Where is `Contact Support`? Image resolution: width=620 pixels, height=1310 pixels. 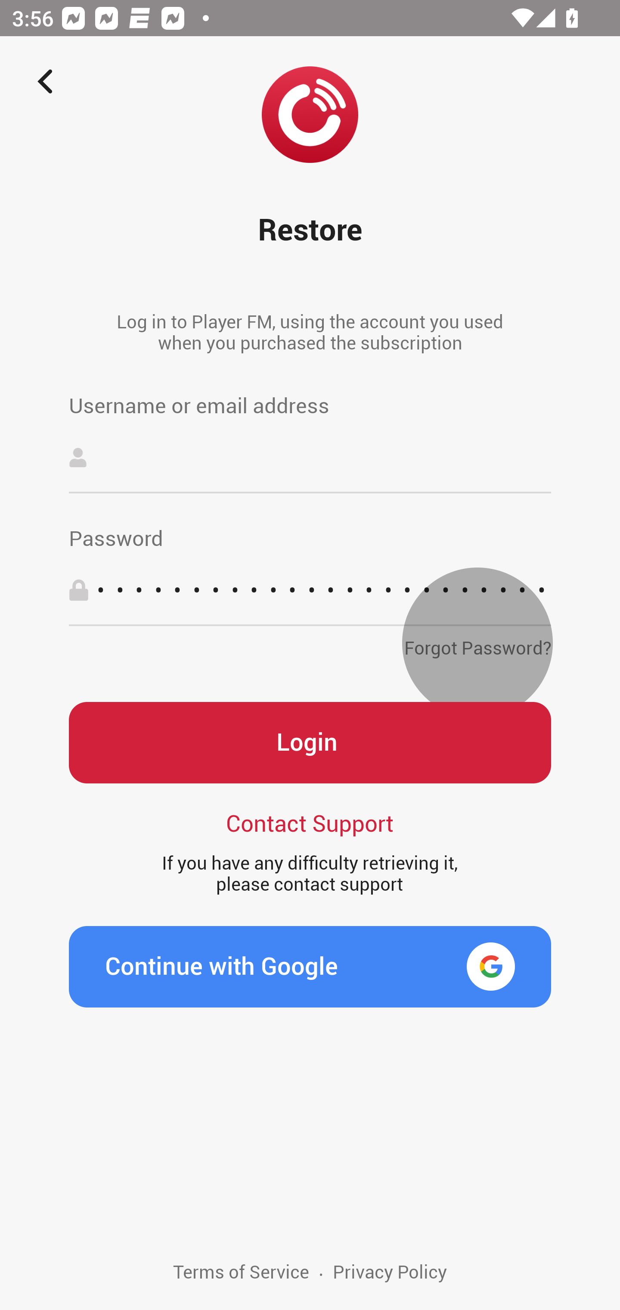
Contact Support is located at coordinates (310, 822).